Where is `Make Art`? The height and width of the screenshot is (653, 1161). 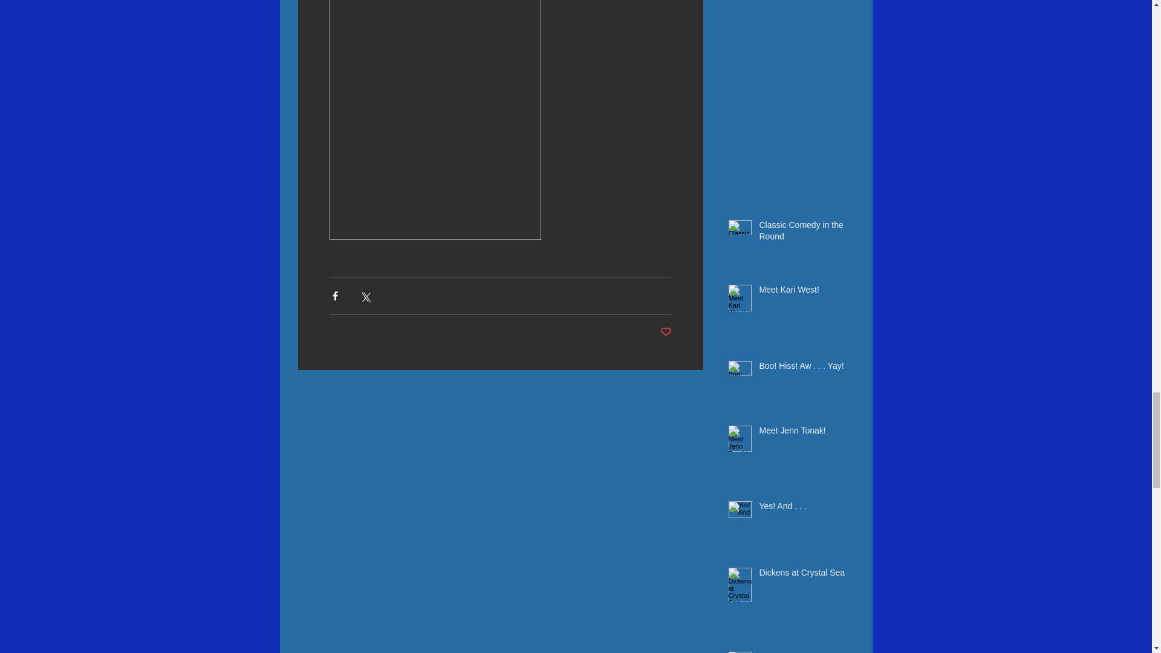
Make Art is located at coordinates (802, 652).